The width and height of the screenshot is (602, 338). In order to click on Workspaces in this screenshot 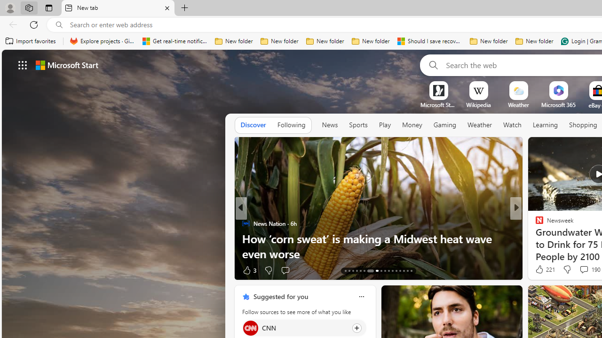, I will do `click(29, 8)`.